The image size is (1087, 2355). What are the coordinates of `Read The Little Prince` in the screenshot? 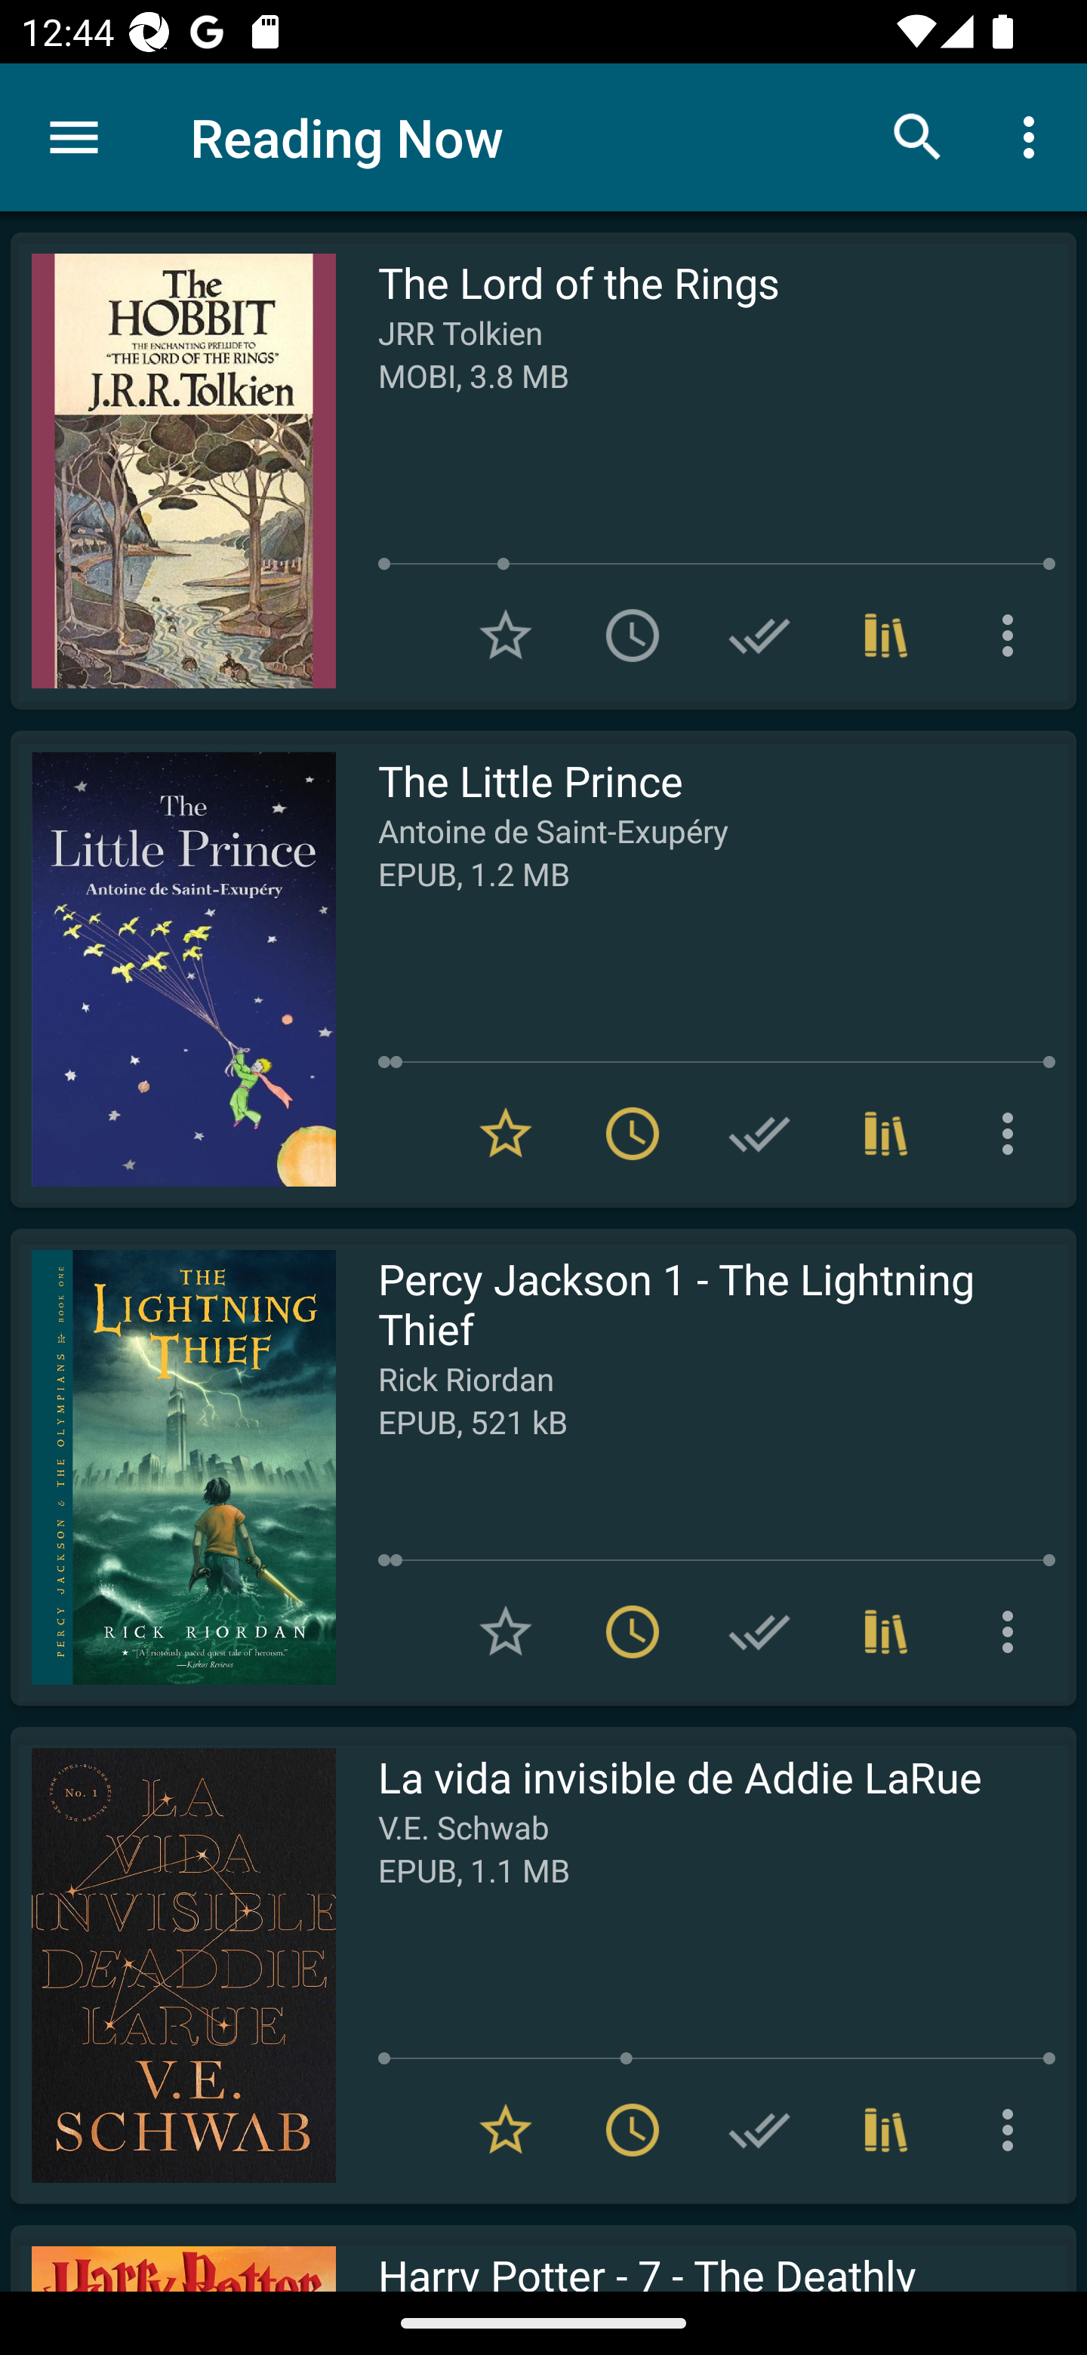 It's located at (173, 969).